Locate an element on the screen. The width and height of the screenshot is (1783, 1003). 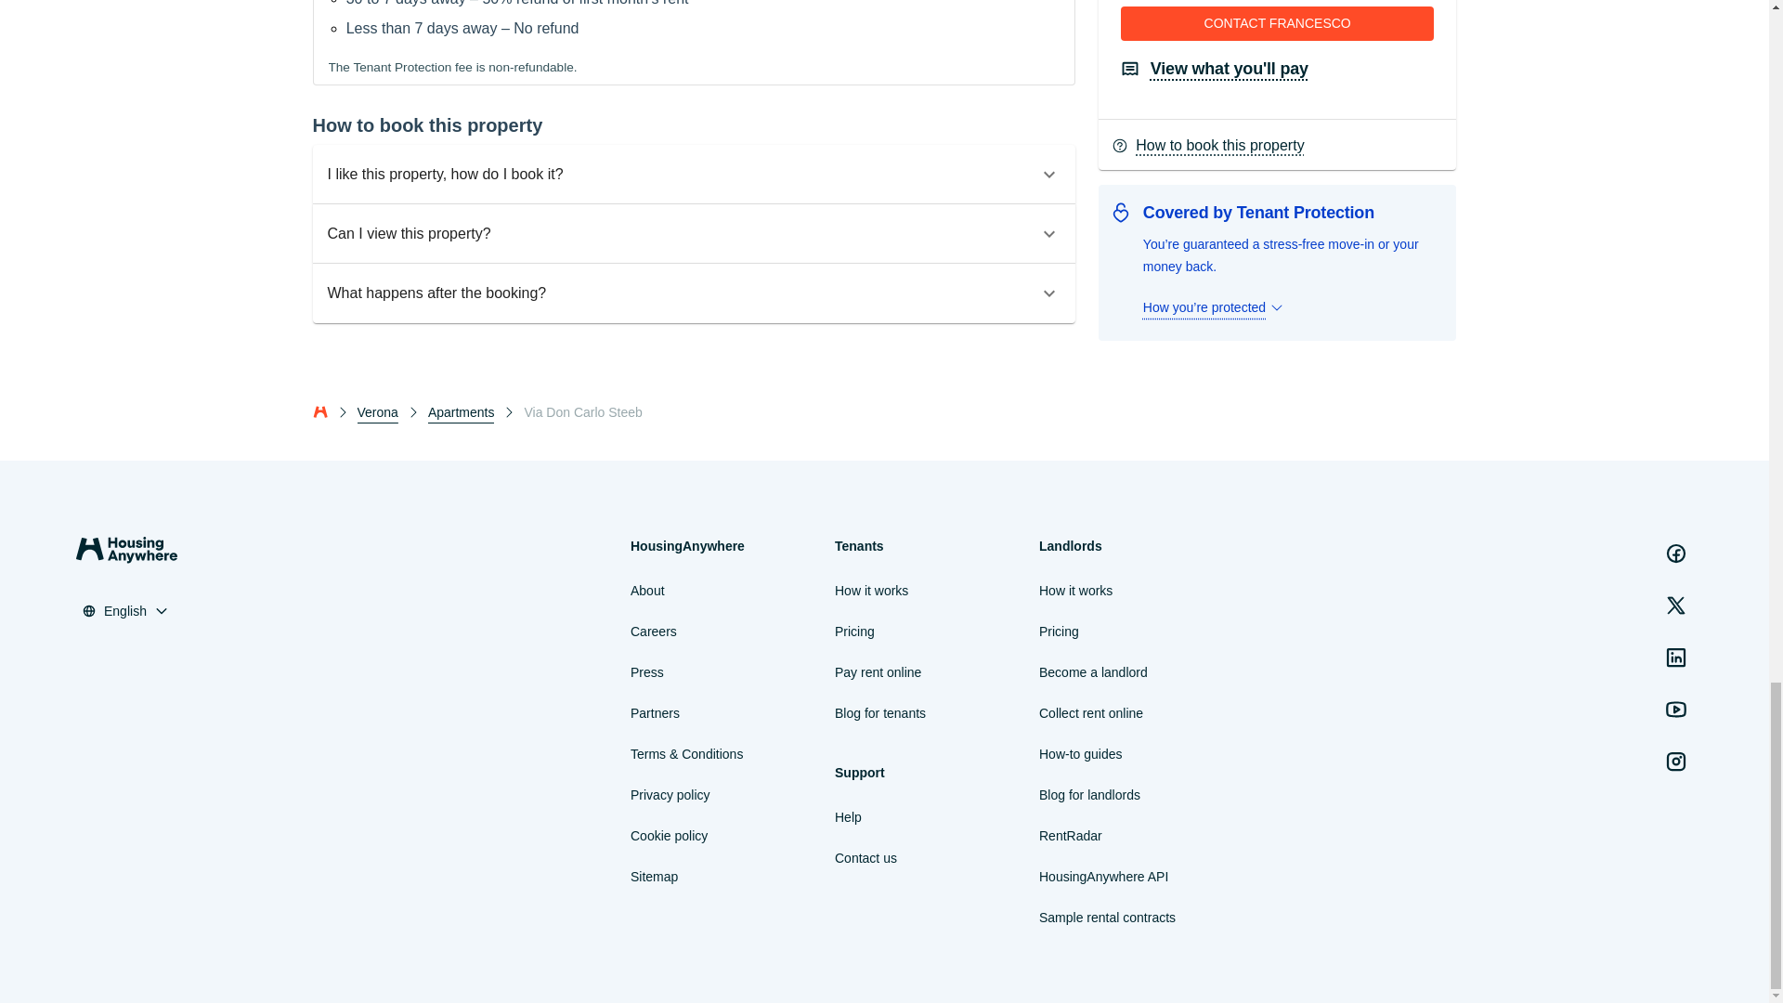
linkedin is located at coordinates (1676, 657).